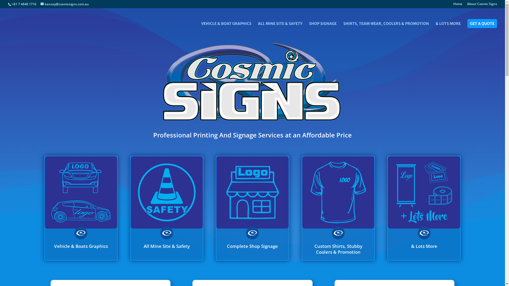 Image resolution: width=509 pixels, height=286 pixels. What do you see at coordinates (424, 192) in the screenshot?
I see `COSMIC-ICON-&-Lots-more` at bounding box center [424, 192].